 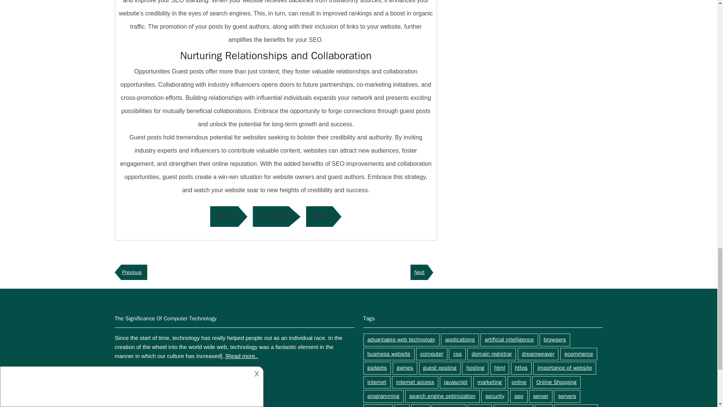 I want to click on dreamweaver, so click(x=538, y=354).